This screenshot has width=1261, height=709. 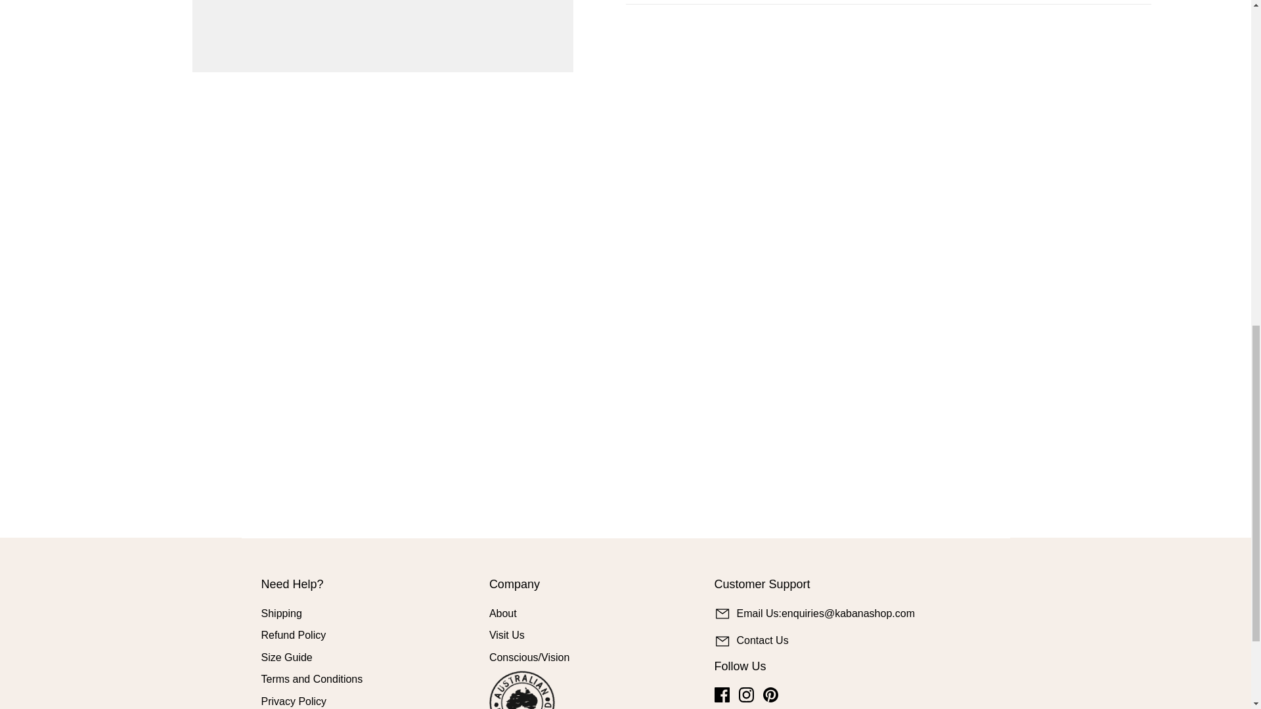 What do you see at coordinates (770, 695) in the screenshot?
I see `Pinterest` at bounding box center [770, 695].